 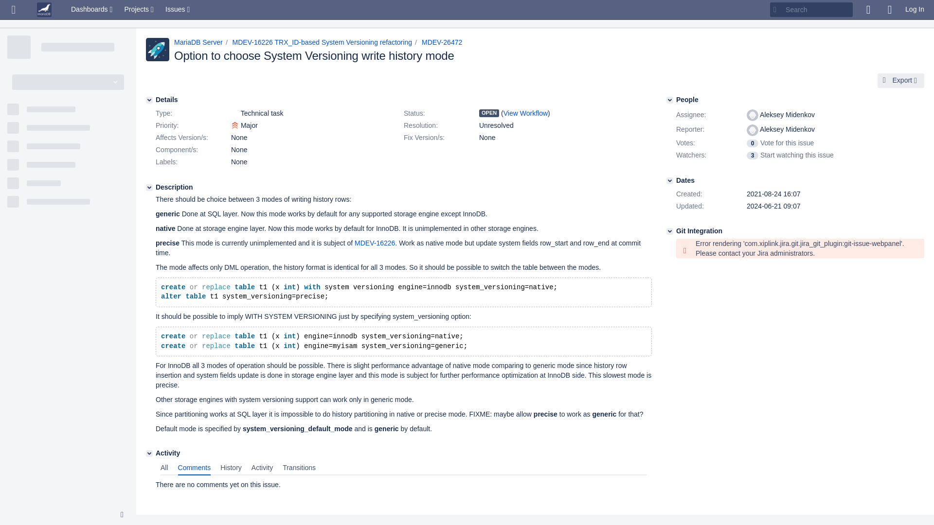 I want to click on Projects, so click(x=140, y=10).